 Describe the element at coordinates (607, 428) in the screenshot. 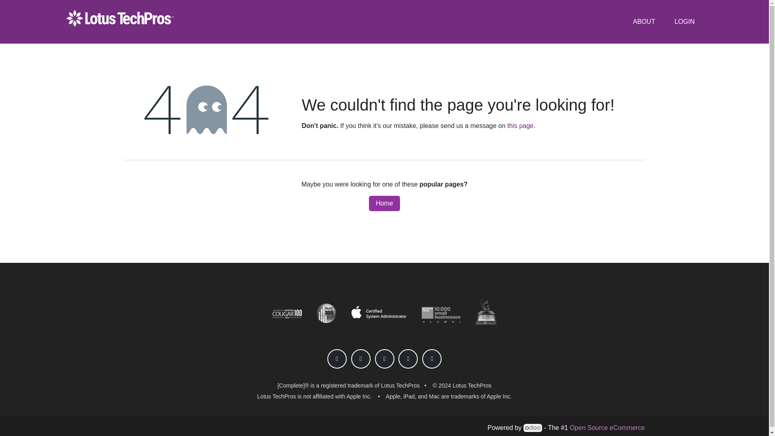

I see `Open Source eCommerce` at that location.